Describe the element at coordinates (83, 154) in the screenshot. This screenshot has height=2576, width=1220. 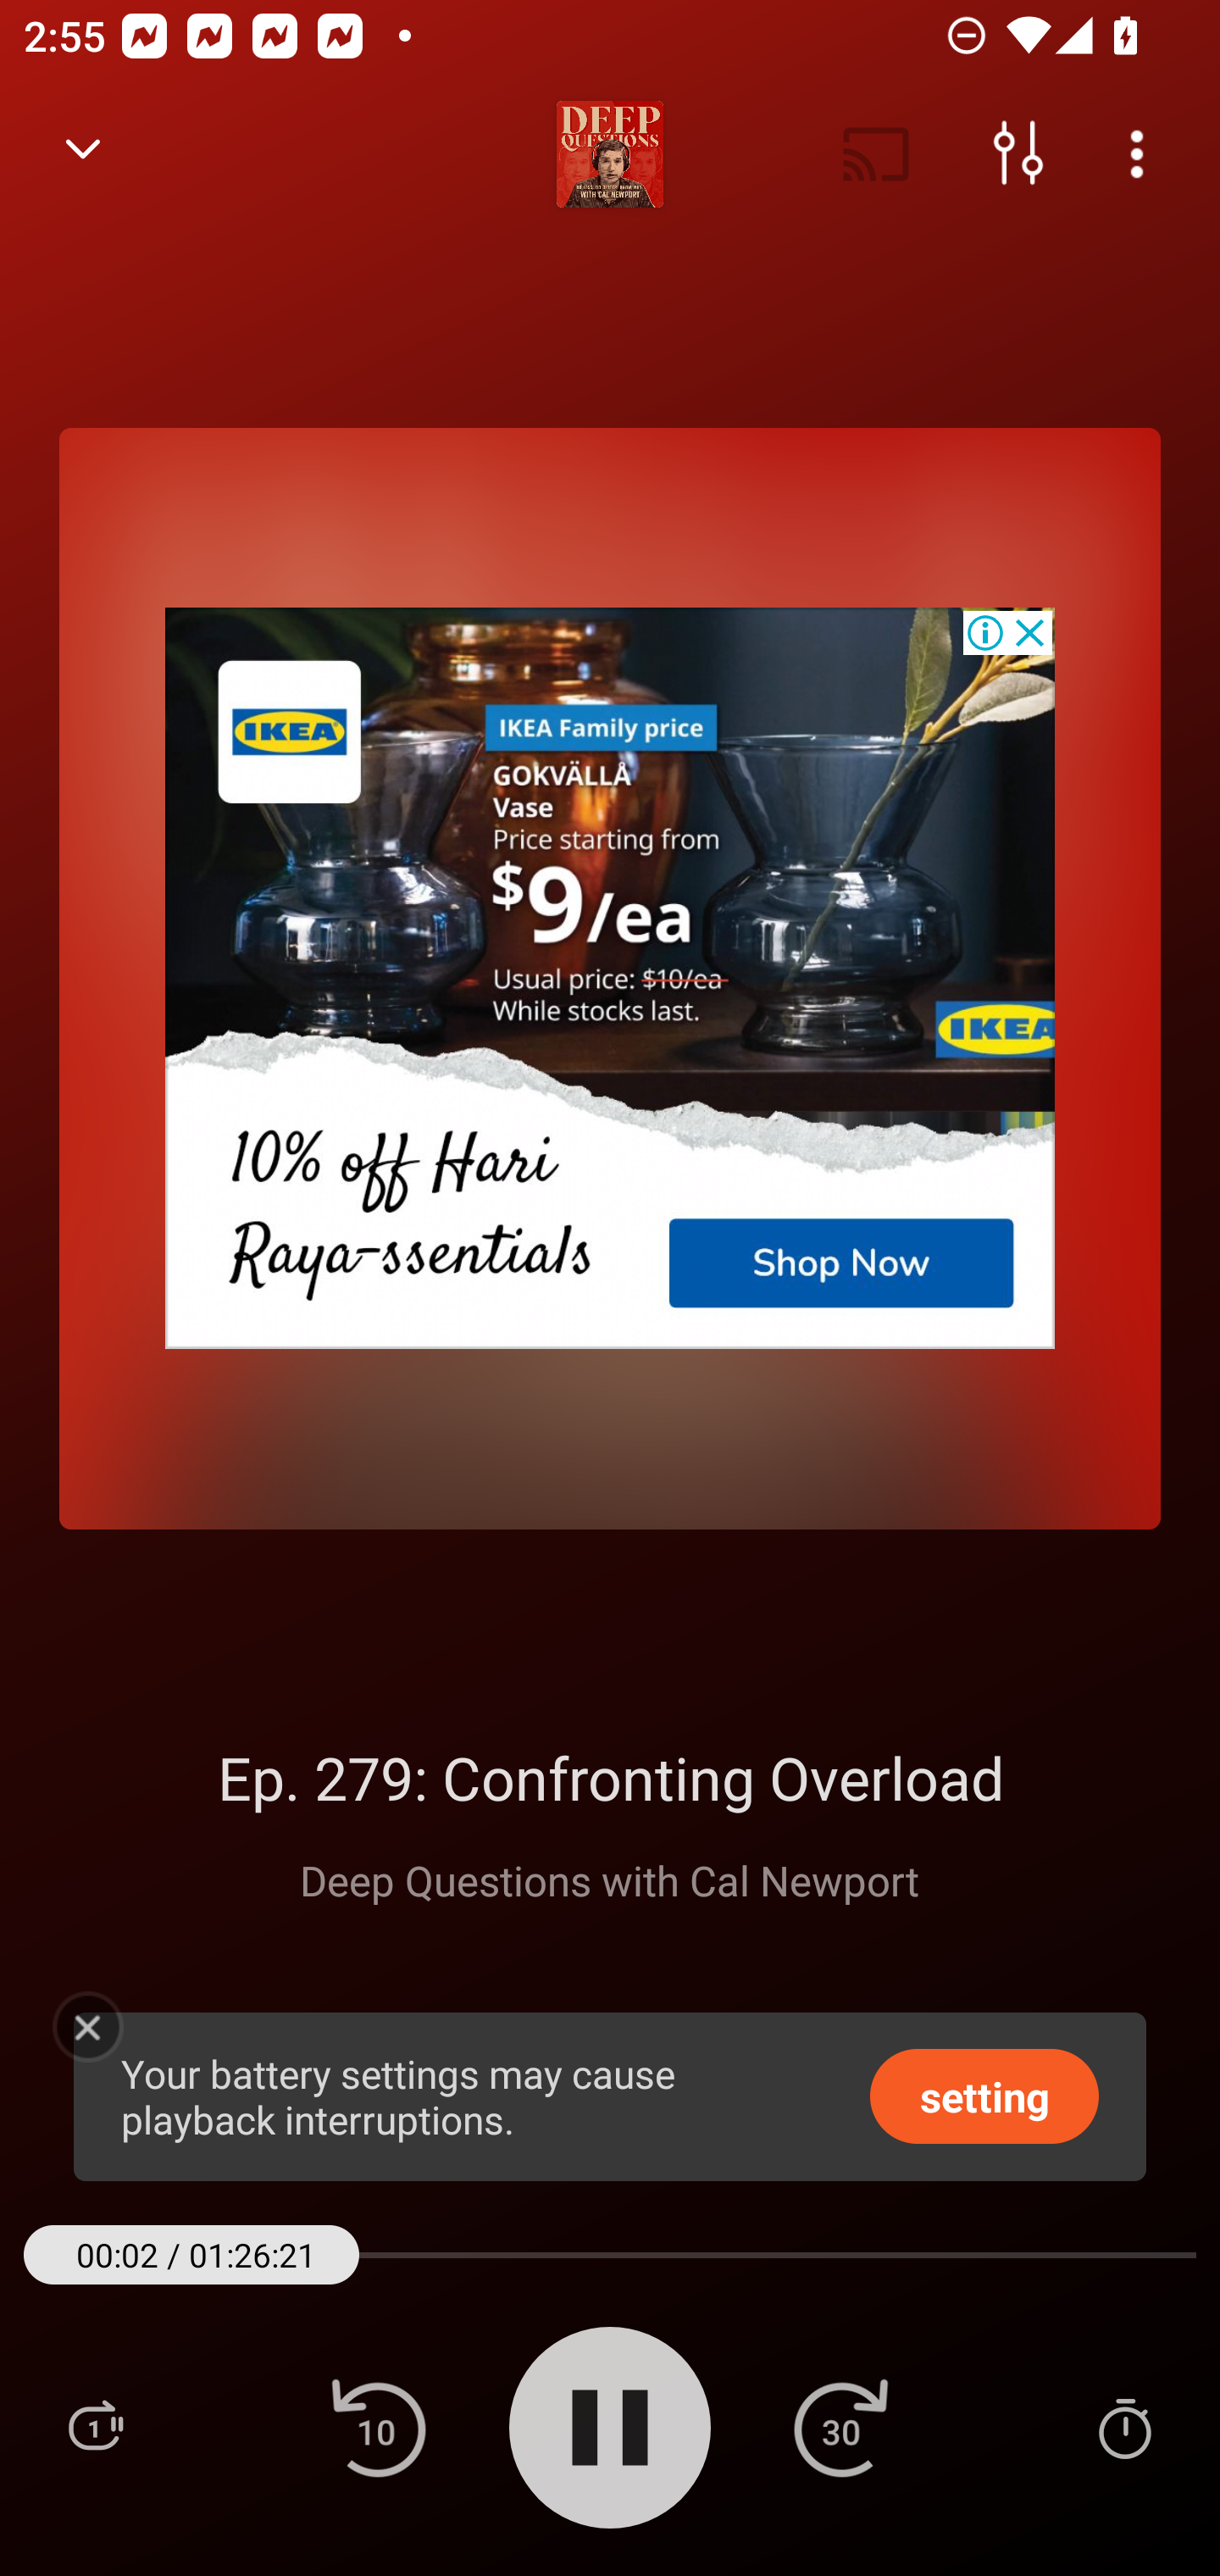
I see ` Back` at that location.